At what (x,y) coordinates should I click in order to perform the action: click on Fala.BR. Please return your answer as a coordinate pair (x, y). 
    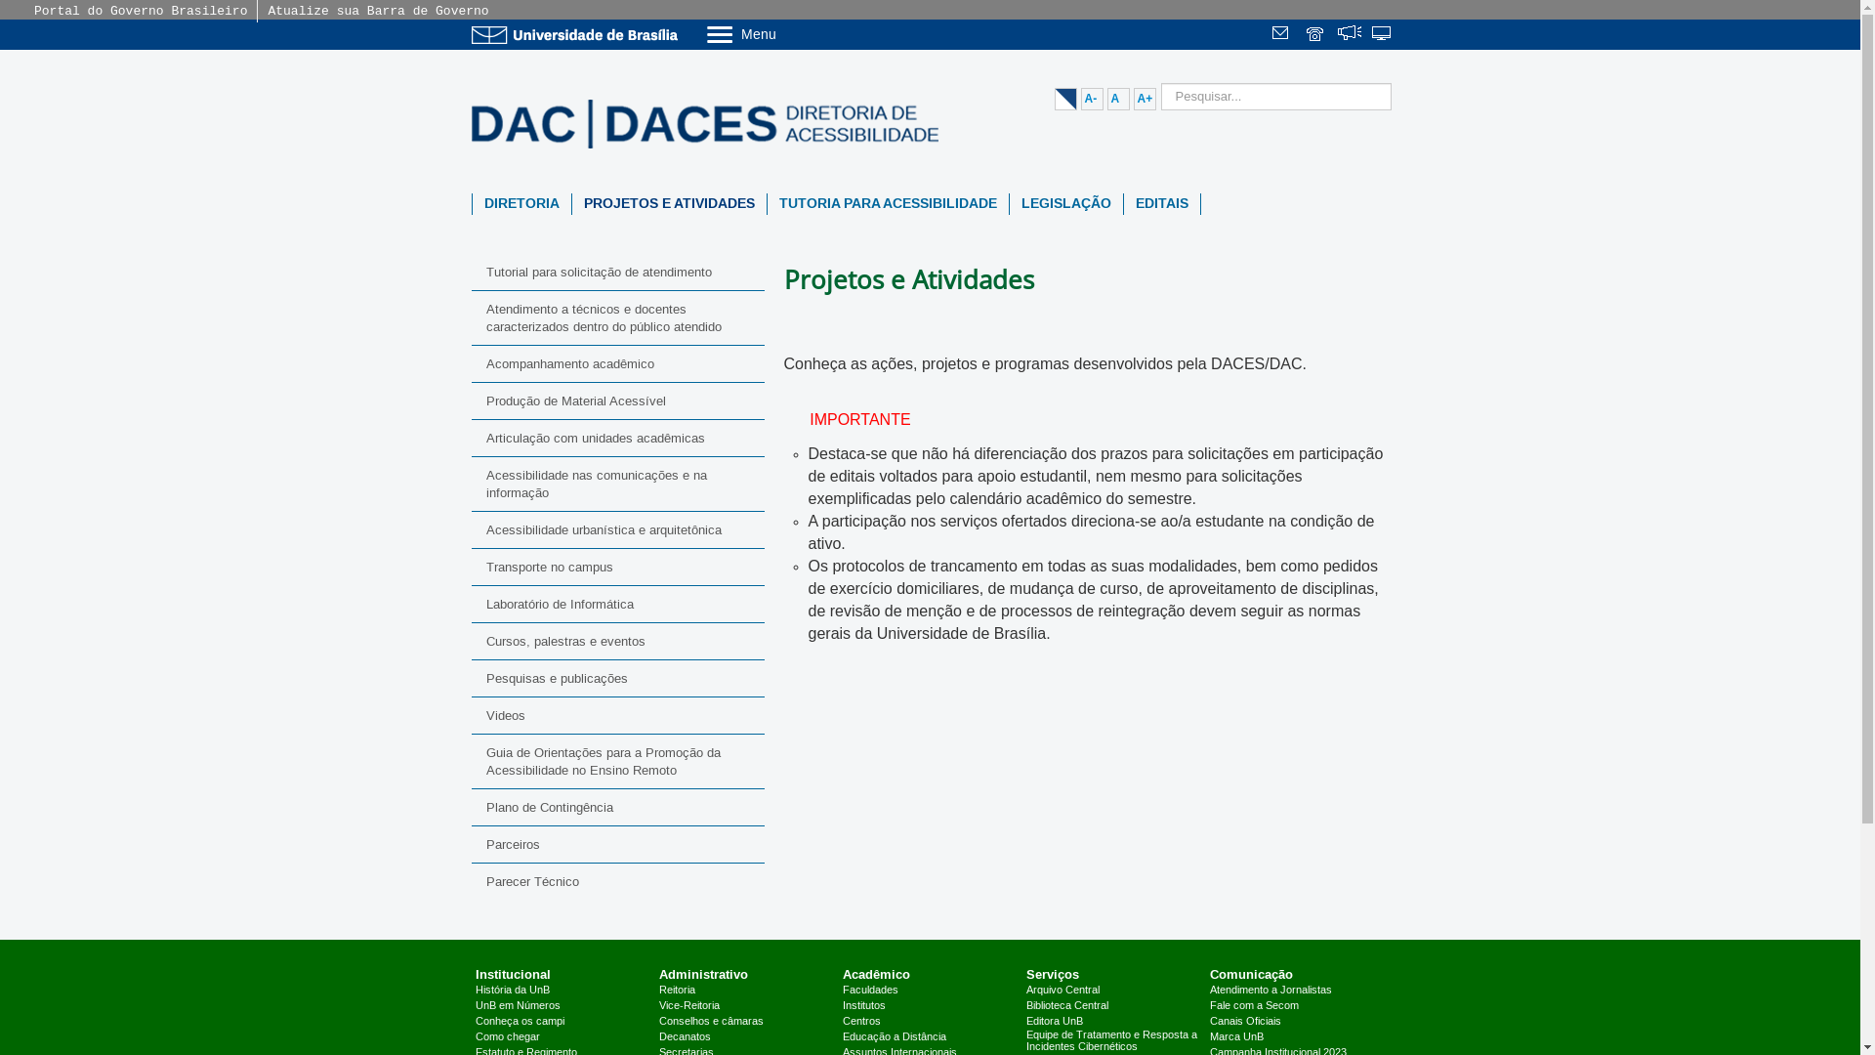
    Looking at the image, I should click on (1350, 35).